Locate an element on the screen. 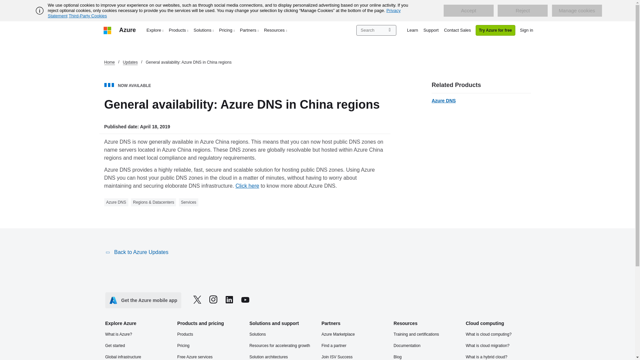 This screenshot has width=640, height=360. Reject is located at coordinates (523, 11).